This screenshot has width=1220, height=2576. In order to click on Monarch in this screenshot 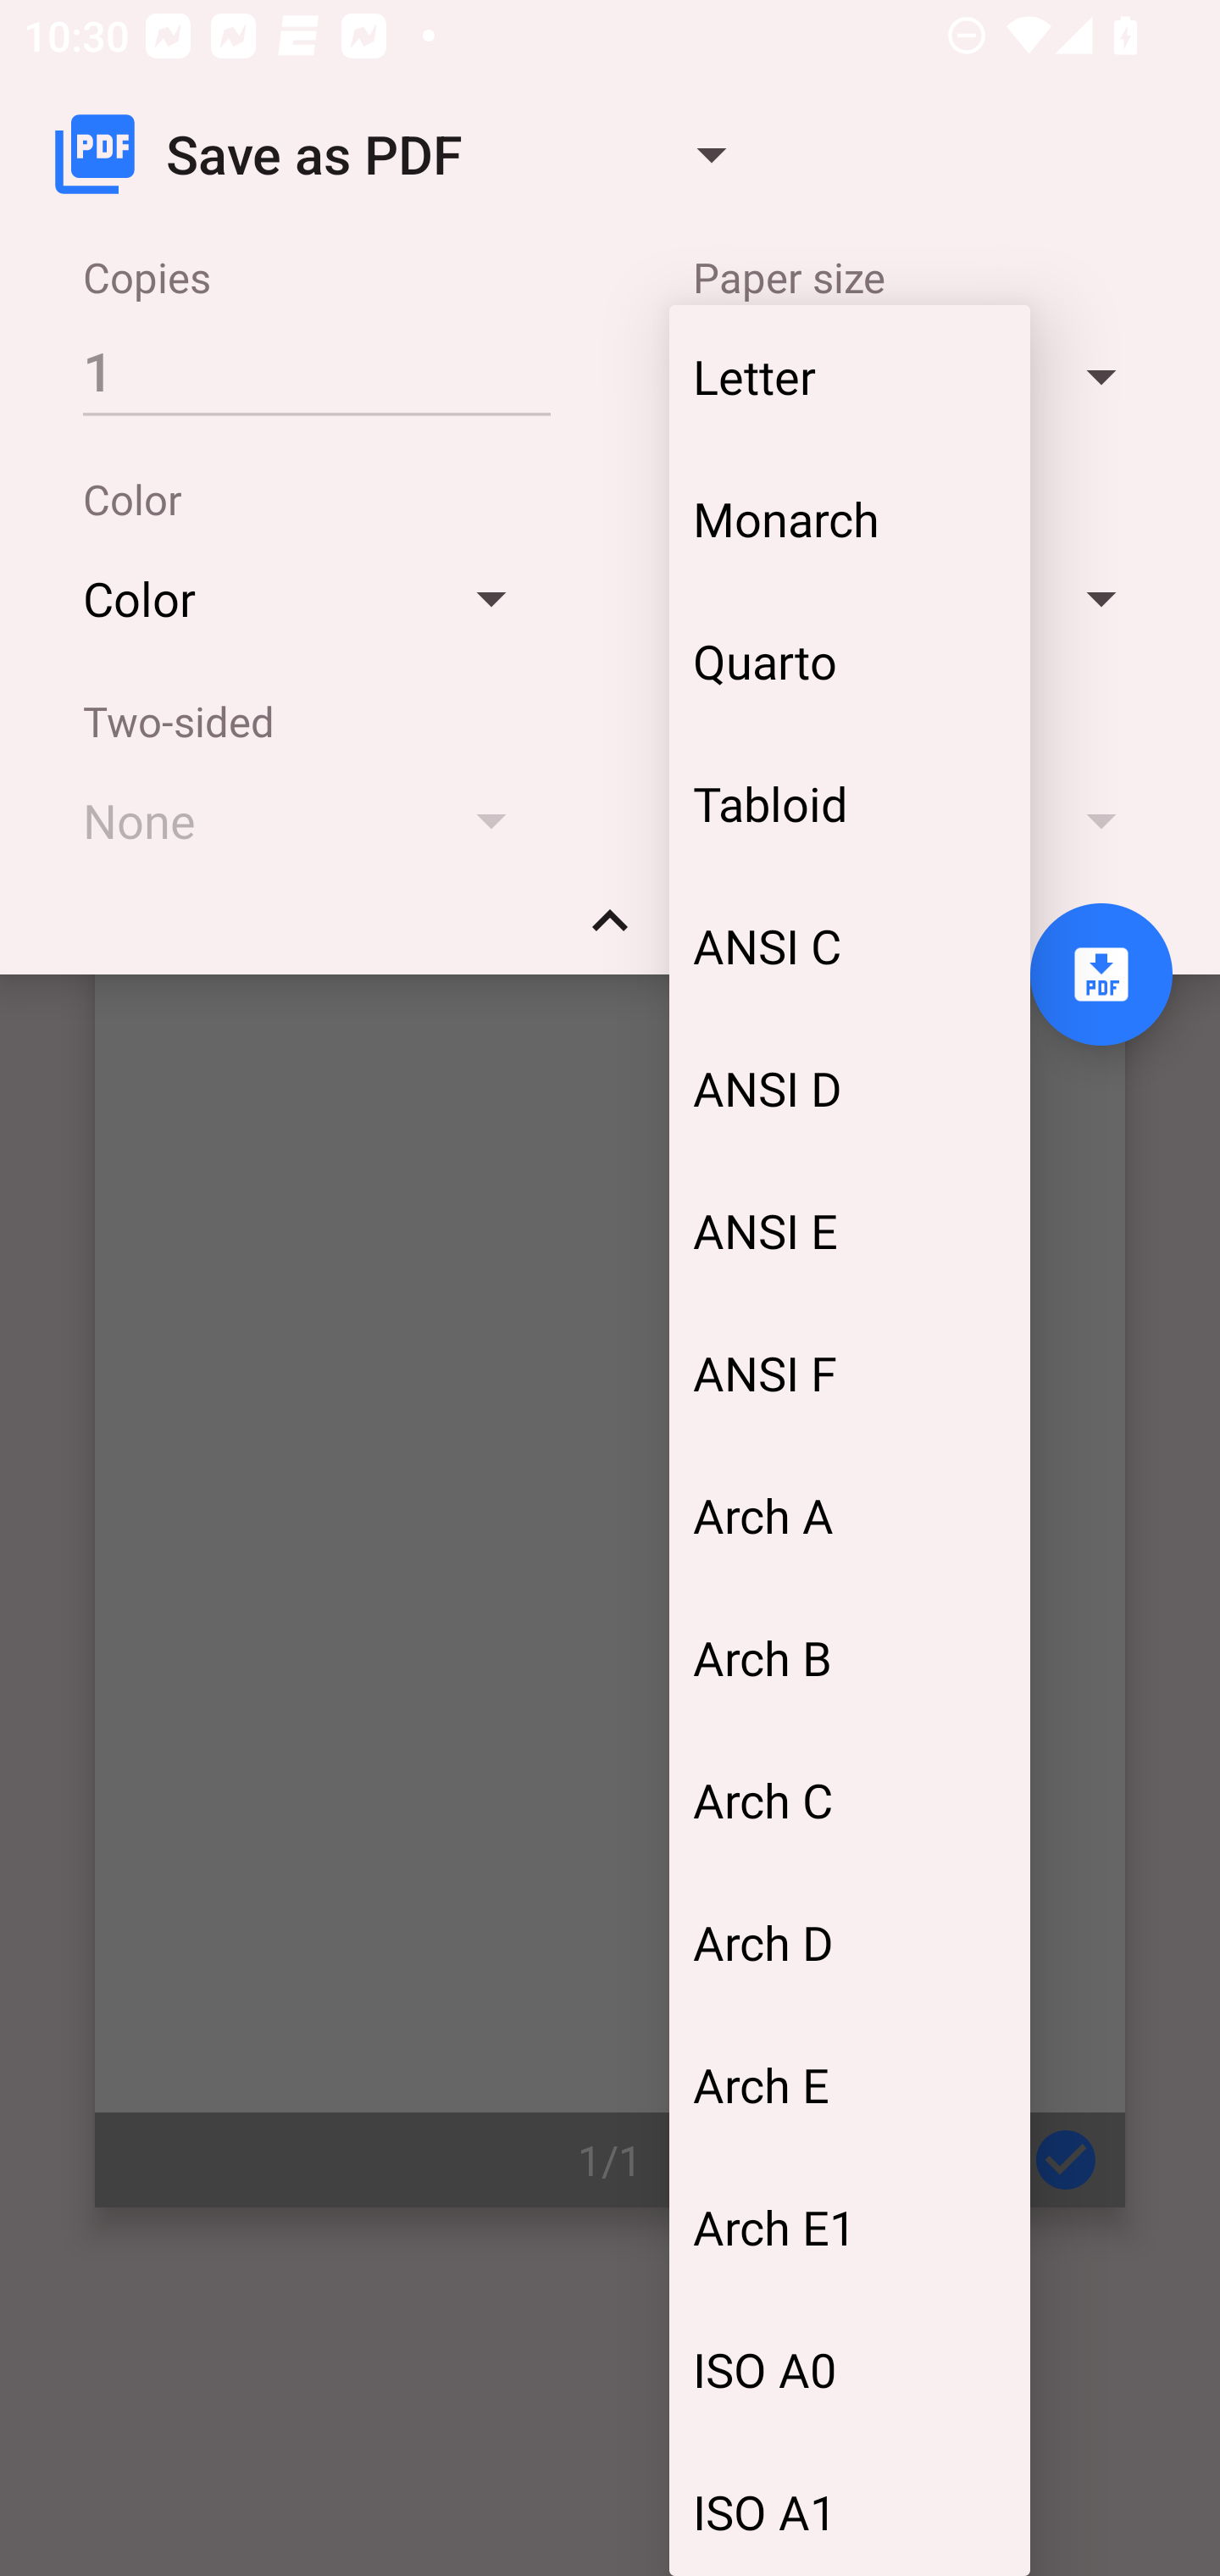, I will do `click(849, 519)`.